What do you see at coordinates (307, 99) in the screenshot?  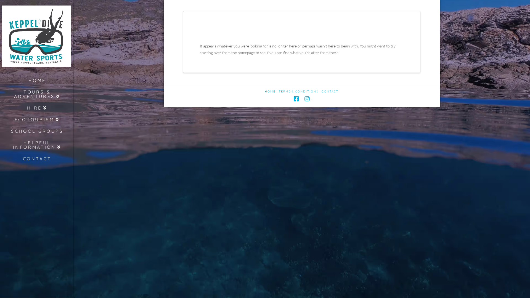 I see `Instagram` at bounding box center [307, 99].